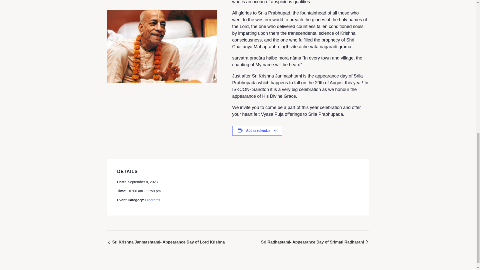  What do you see at coordinates (142, 182) in the screenshot?
I see `2023-09-08` at bounding box center [142, 182].